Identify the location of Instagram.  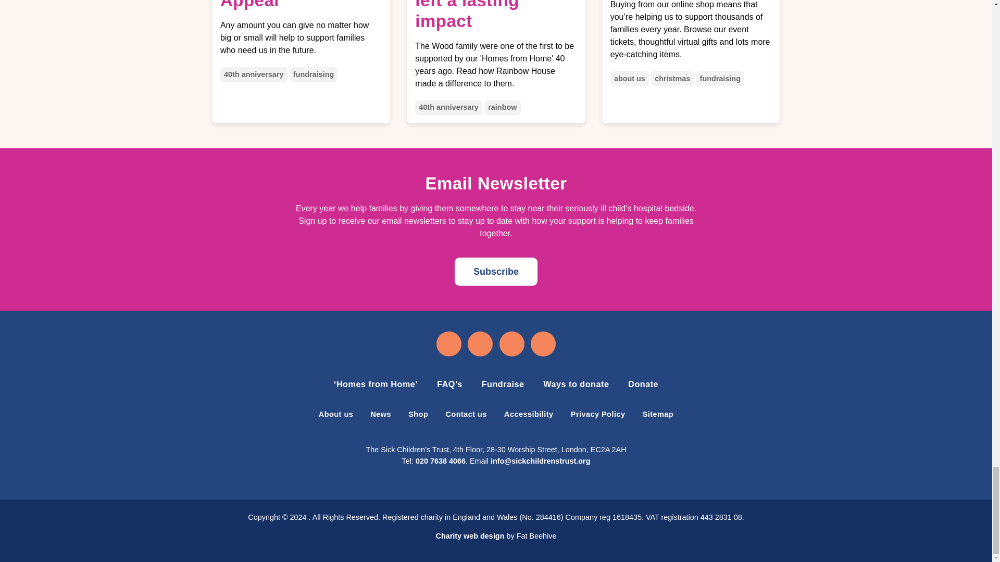
(480, 343).